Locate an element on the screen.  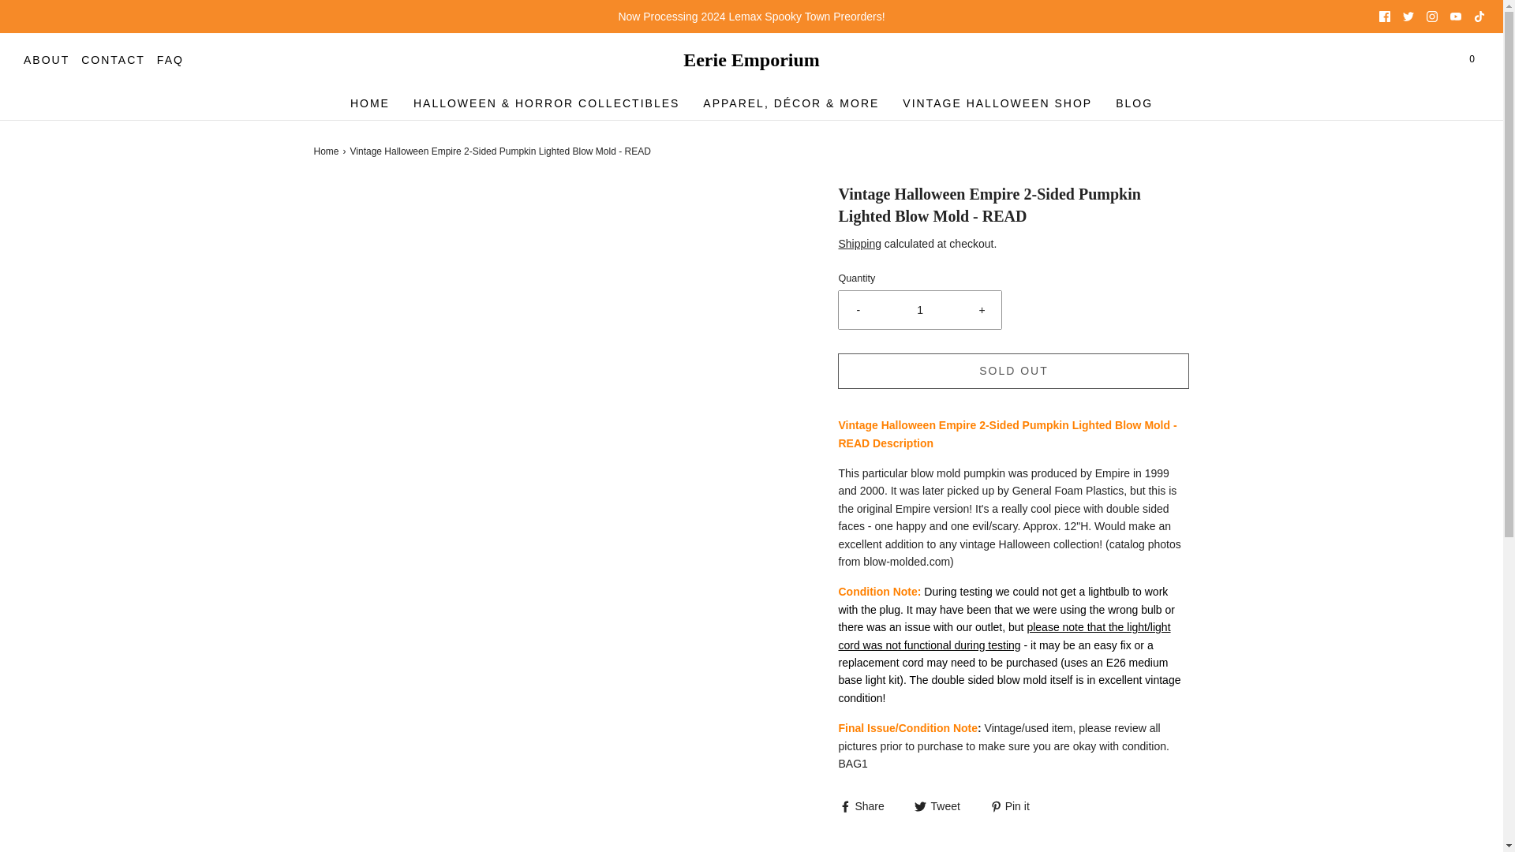
ABOUT is located at coordinates (47, 60).